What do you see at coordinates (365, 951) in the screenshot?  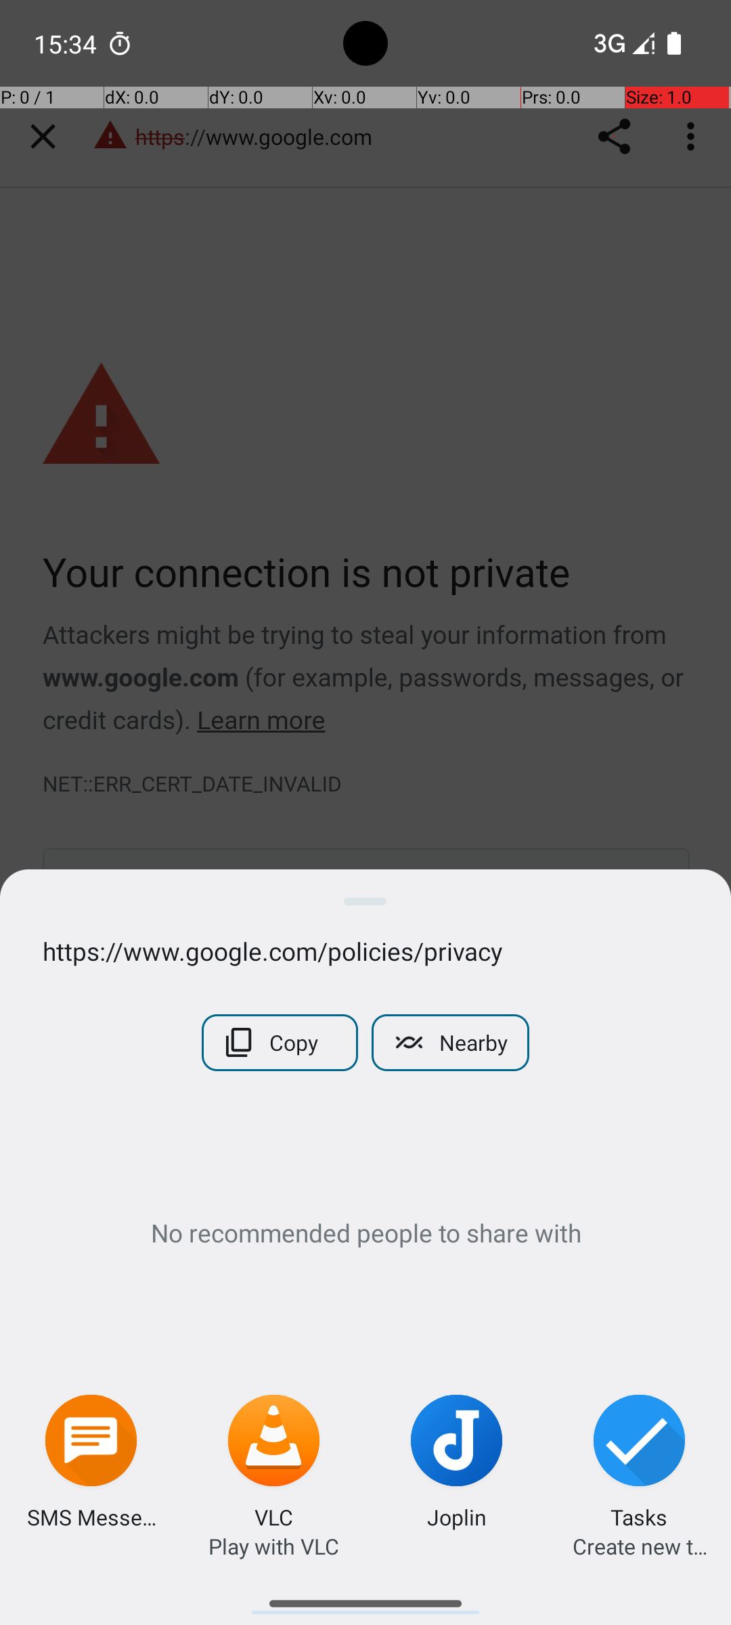 I see `https://www.google.com/policies/privacy` at bounding box center [365, 951].